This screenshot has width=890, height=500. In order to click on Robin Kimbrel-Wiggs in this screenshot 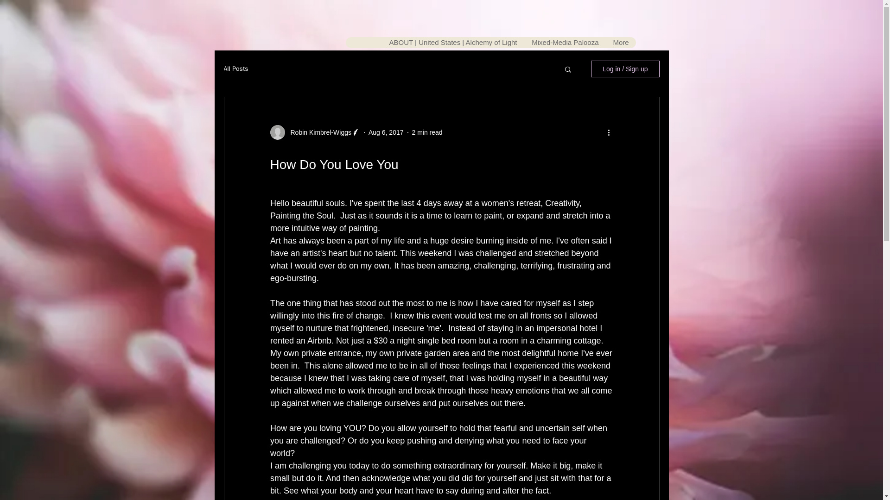, I will do `click(318, 132)`.